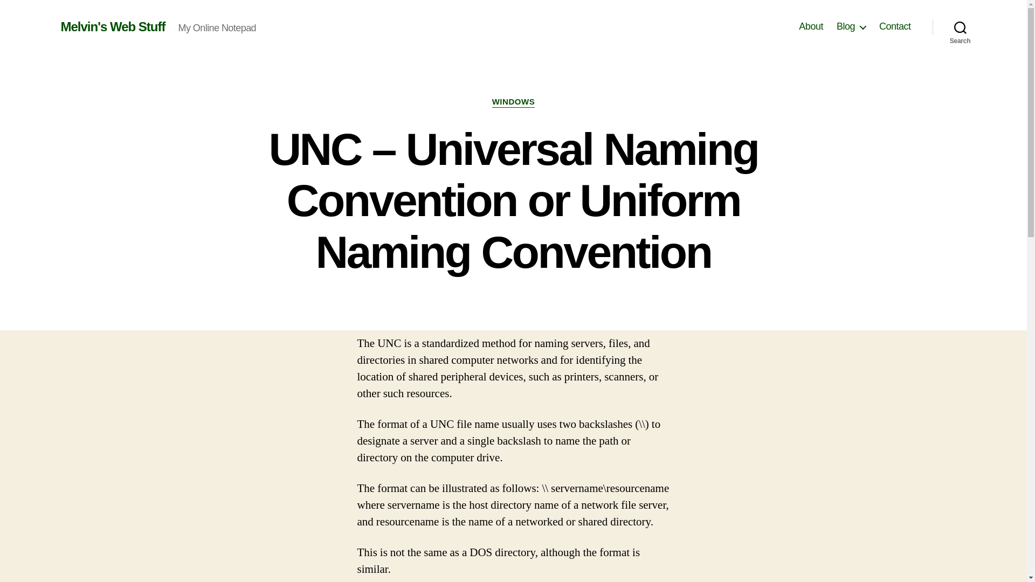 Image resolution: width=1035 pixels, height=582 pixels. I want to click on Melvin's Web Stuff, so click(112, 26).